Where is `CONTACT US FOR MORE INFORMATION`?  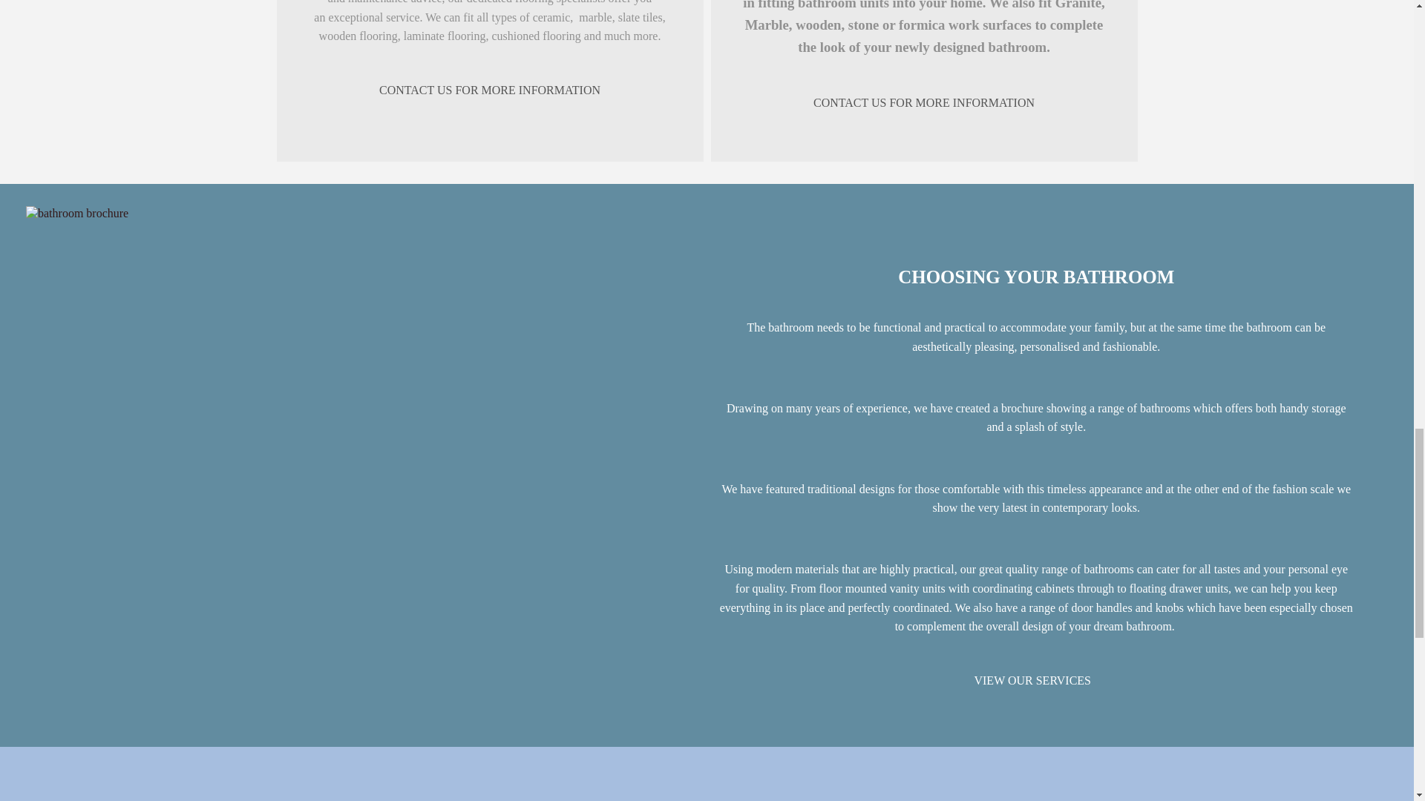 CONTACT US FOR MORE INFORMATION is located at coordinates (490, 90).